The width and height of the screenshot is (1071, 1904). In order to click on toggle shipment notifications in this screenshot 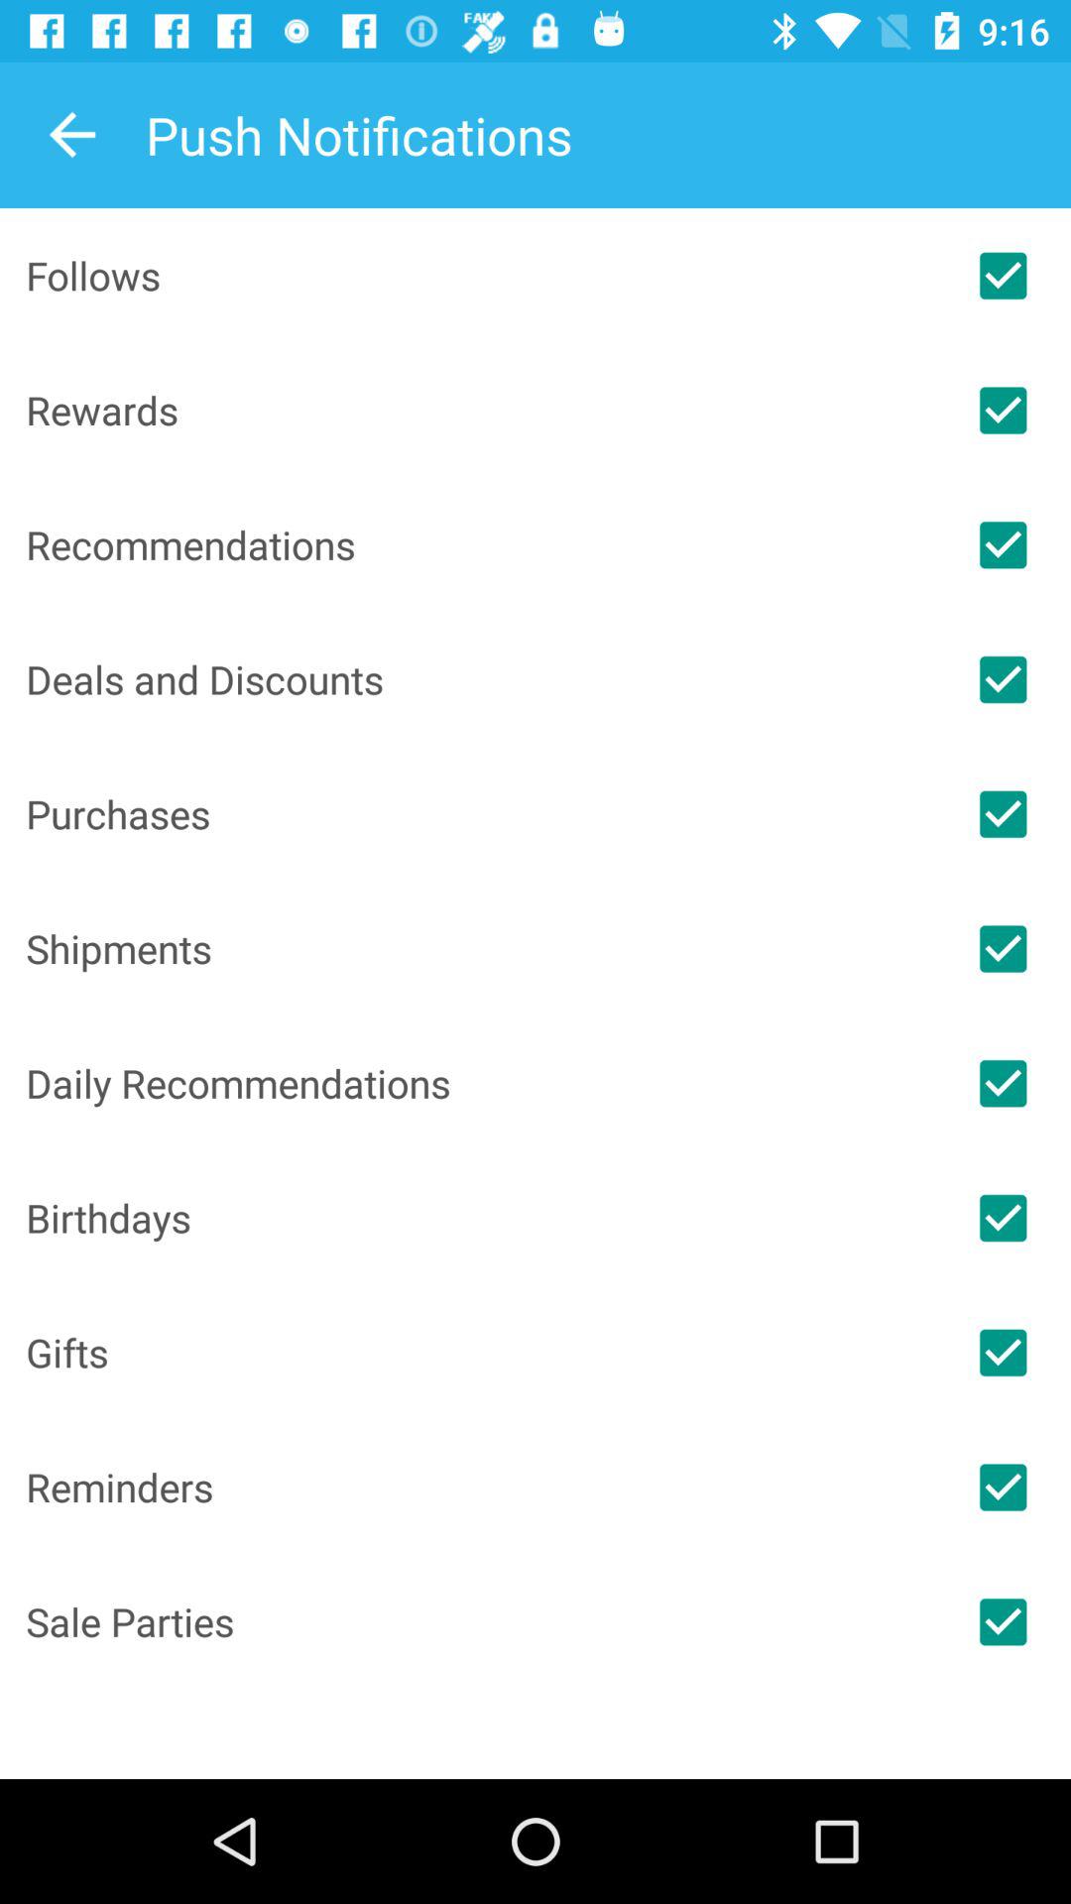, I will do `click(1003, 948)`.